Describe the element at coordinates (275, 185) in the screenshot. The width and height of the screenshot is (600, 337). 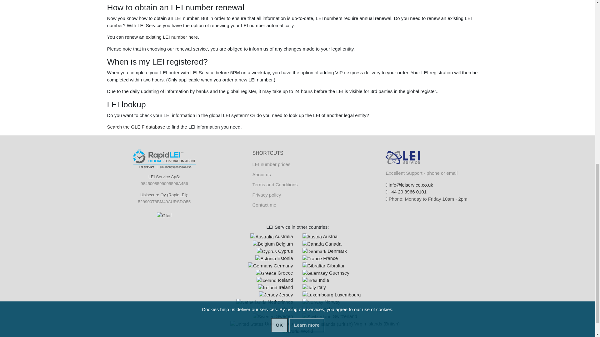
I see `Terms and Conditions` at that location.